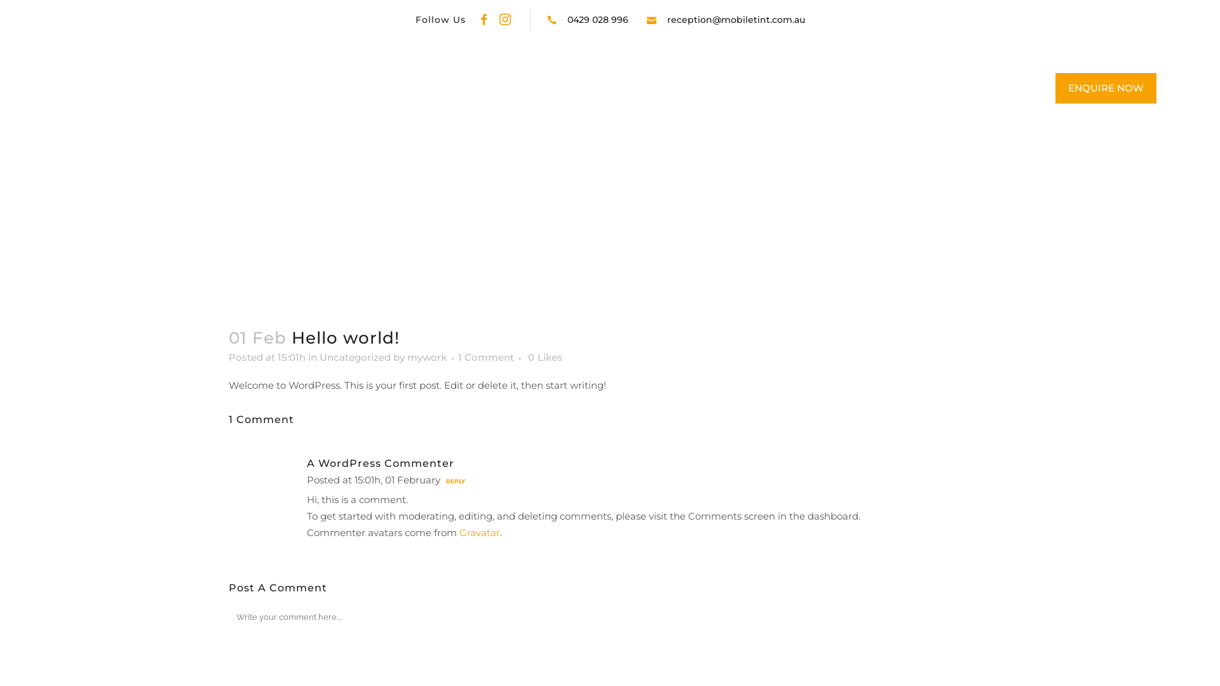 The width and height of the screenshot is (1220, 686). What do you see at coordinates (355, 357) in the screenshot?
I see `Uncategorized` at bounding box center [355, 357].